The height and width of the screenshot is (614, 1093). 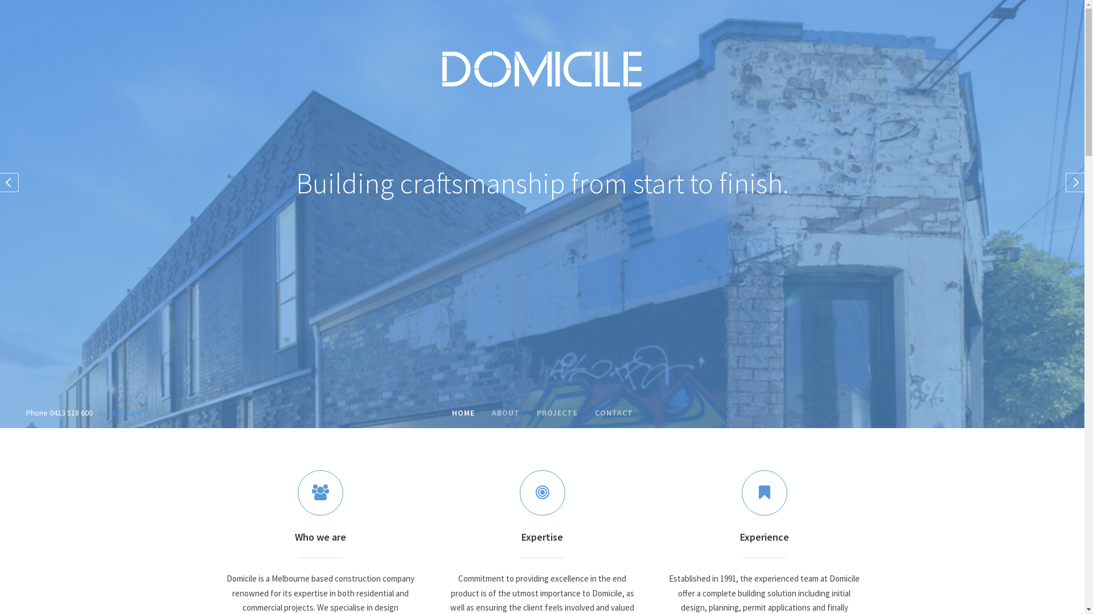 I want to click on CONTACT, so click(x=614, y=414).